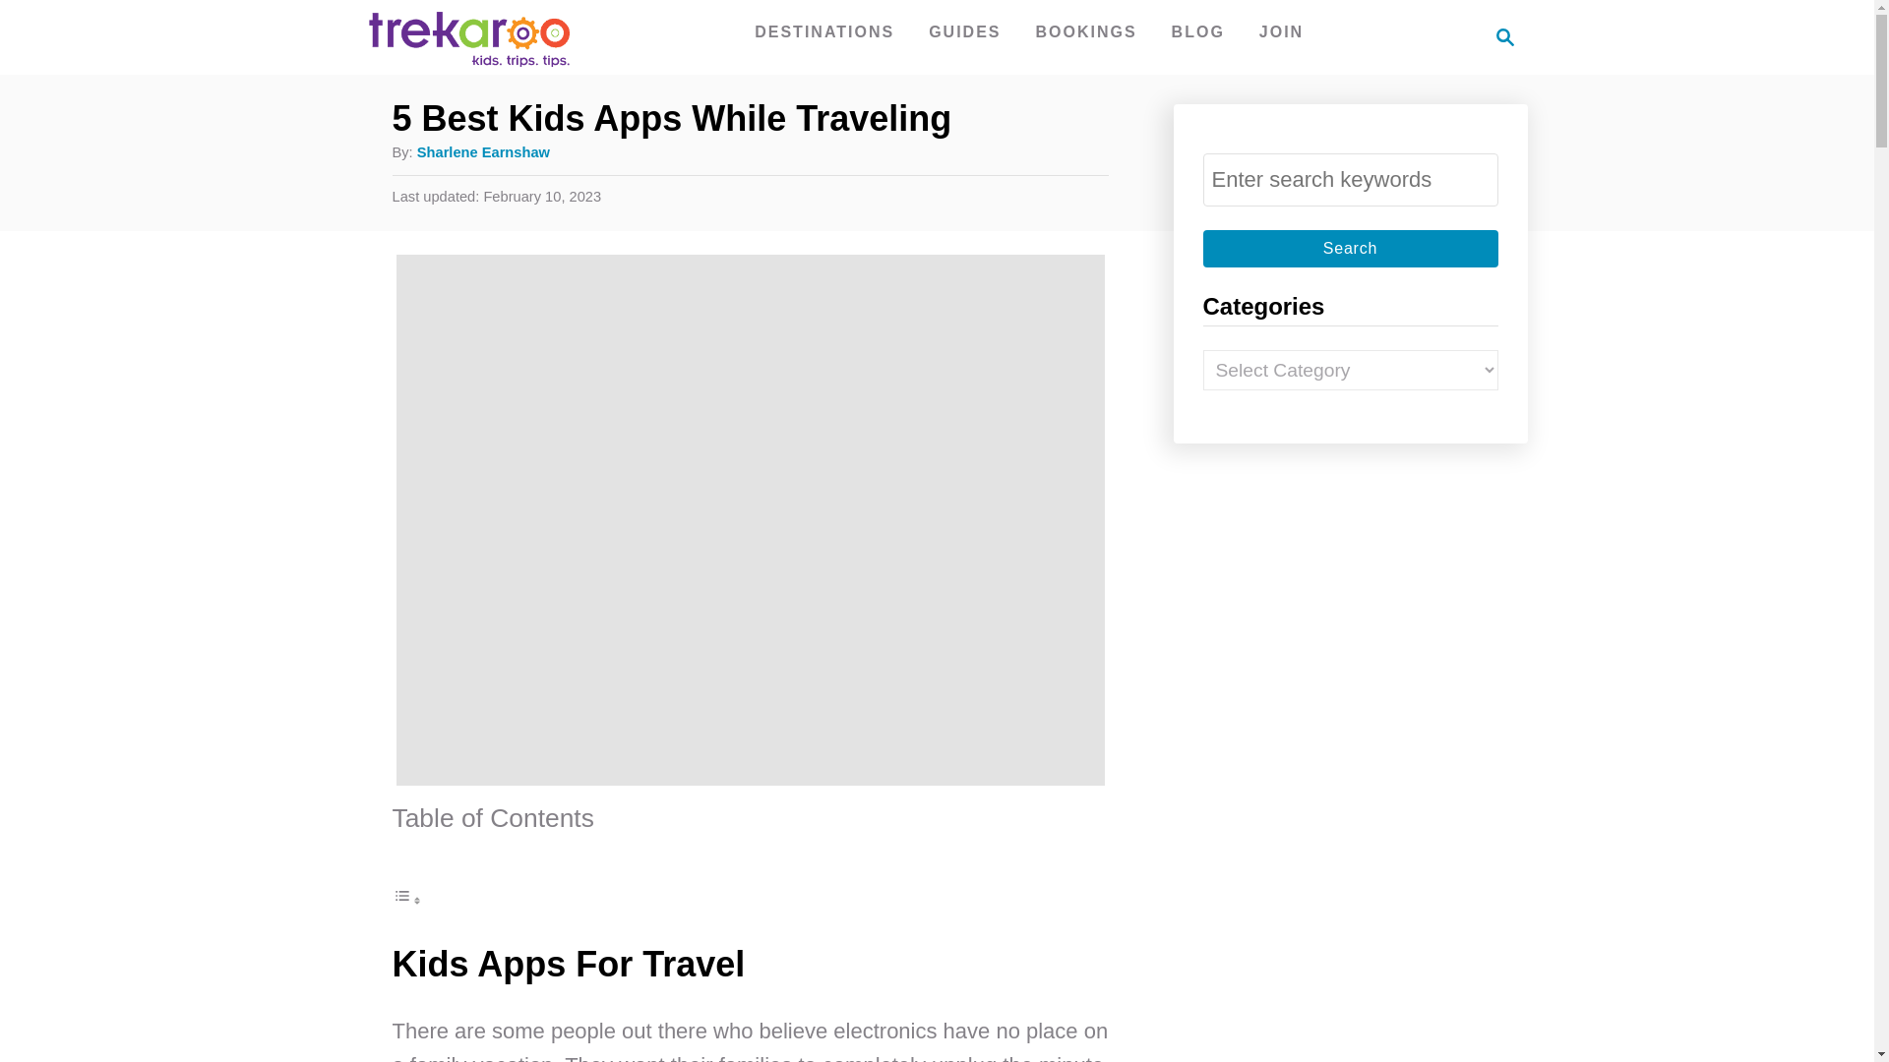 This screenshot has height=1062, width=1889. I want to click on family vacation destinations, so click(1086, 31).